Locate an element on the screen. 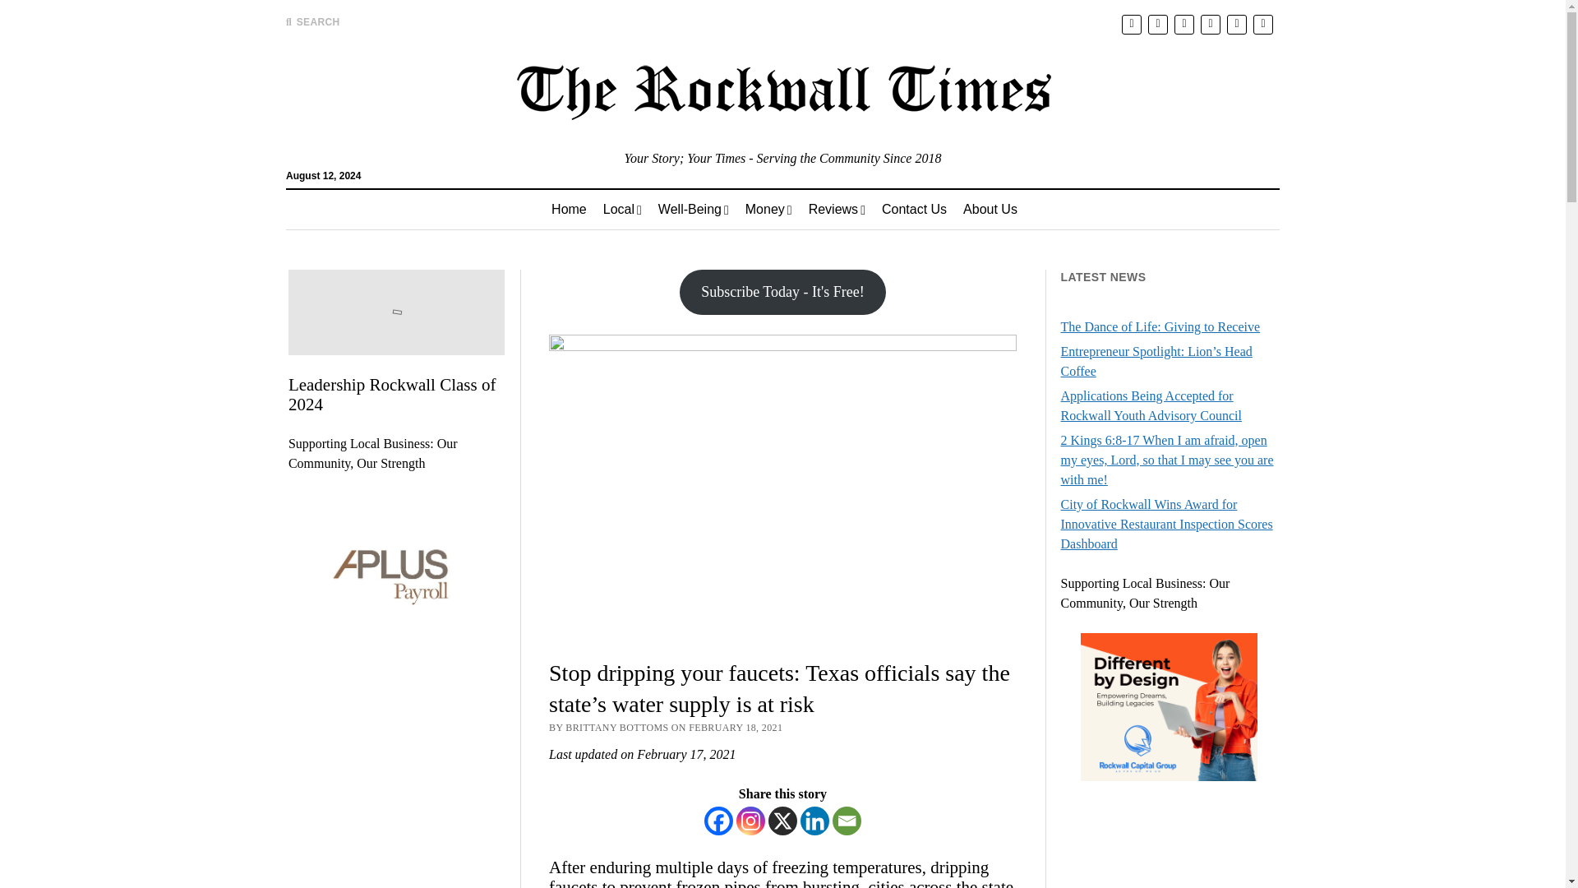 The height and width of the screenshot is (888, 1578). X is located at coordinates (782, 821).